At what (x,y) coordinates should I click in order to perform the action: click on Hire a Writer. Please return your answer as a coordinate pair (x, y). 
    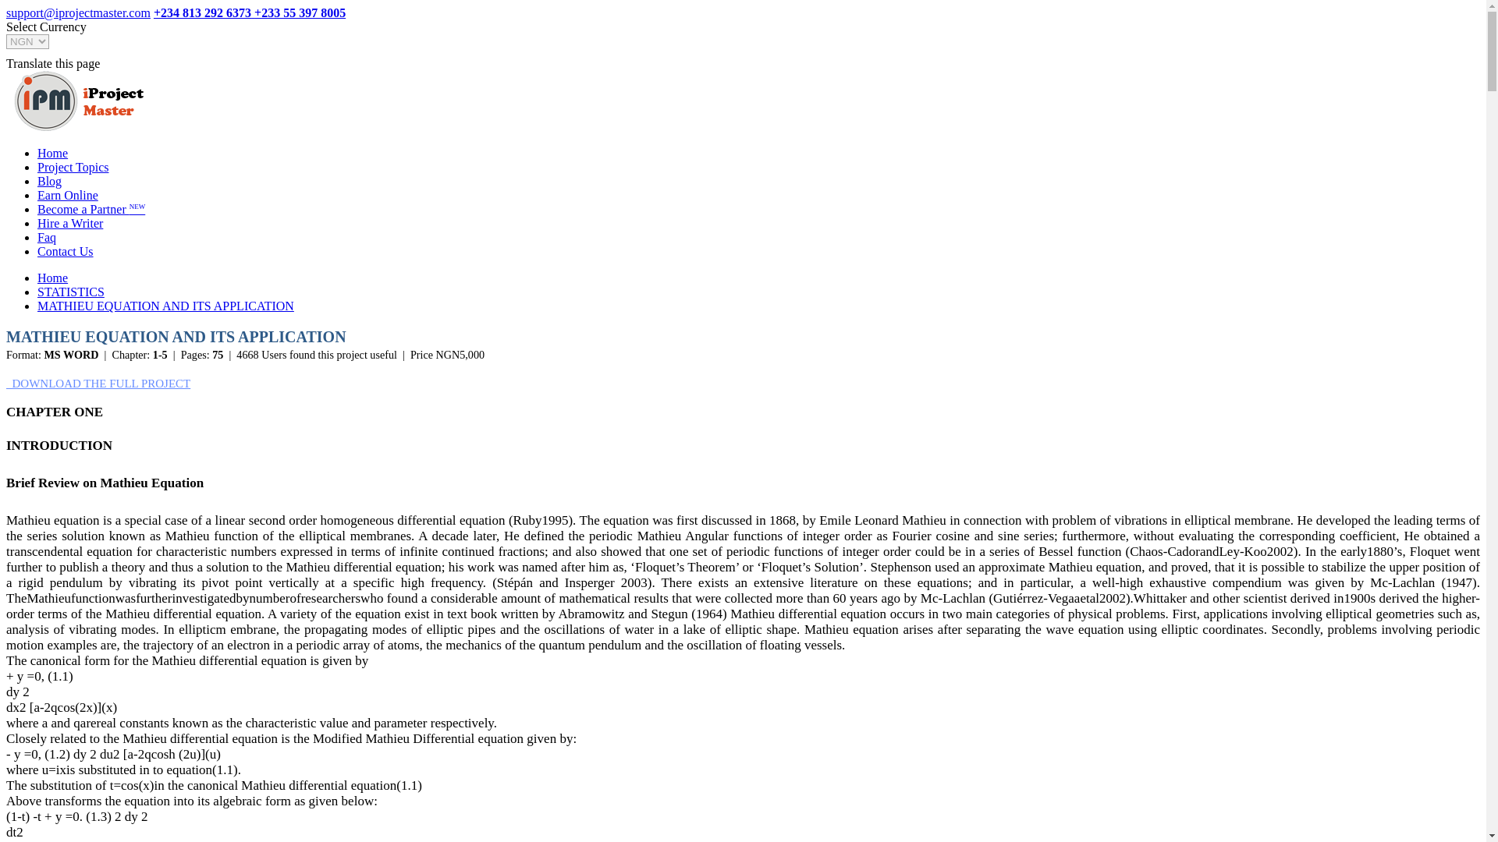
    Looking at the image, I should click on (70, 223).